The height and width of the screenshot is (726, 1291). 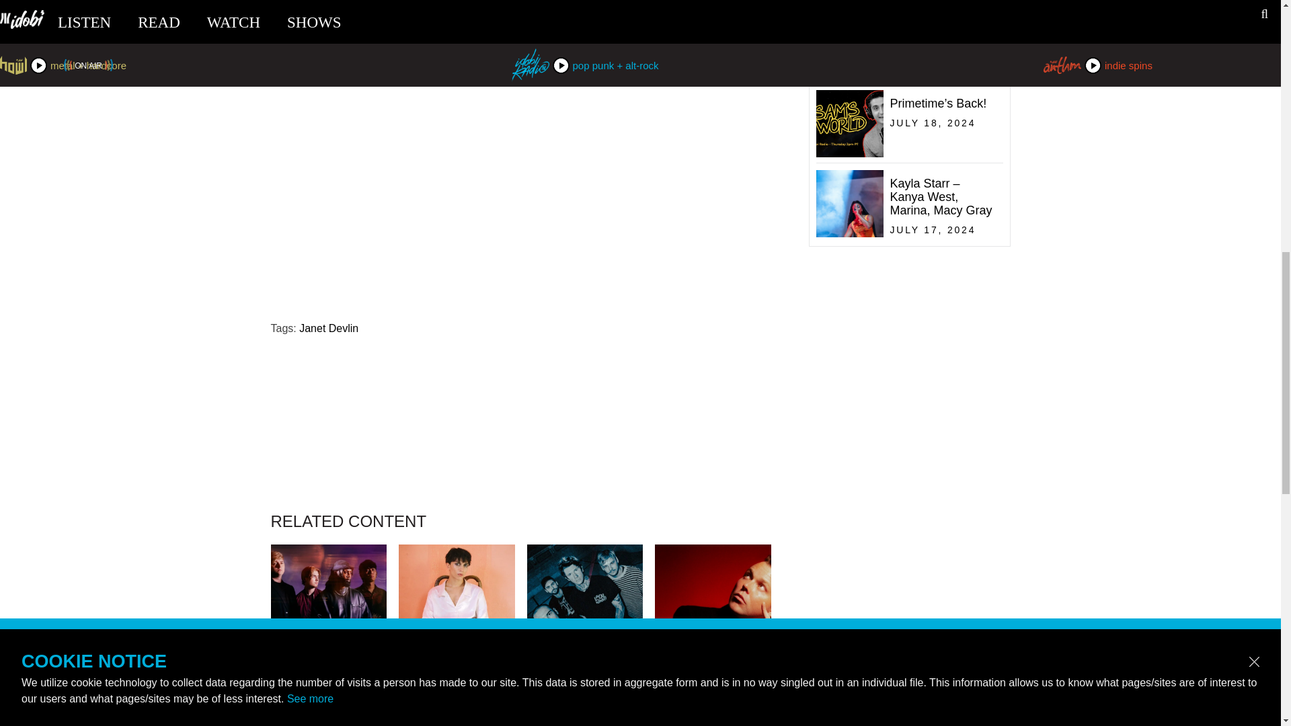 I want to click on Kickstarter, so click(x=475, y=11).